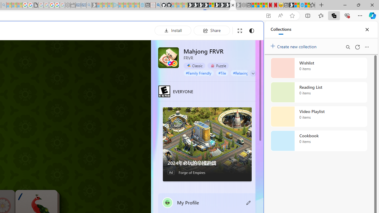  Describe the element at coordinates (173, 30) in the screenshot. I see `Install` at that location.